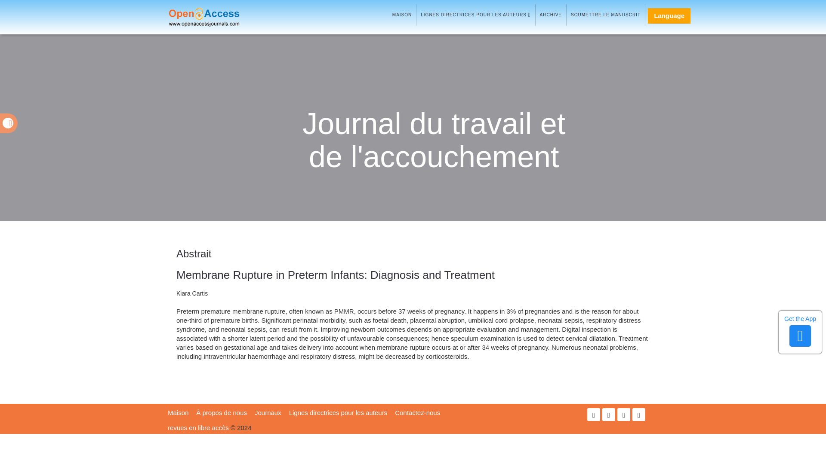 Image resolution: width=826 pixels, height=464 pixels. What do you see at coordinates (606, 15) in the screenshot?
I see `SOUMETTRE LE MANUSCRIT` at bounding box center [606, 15].